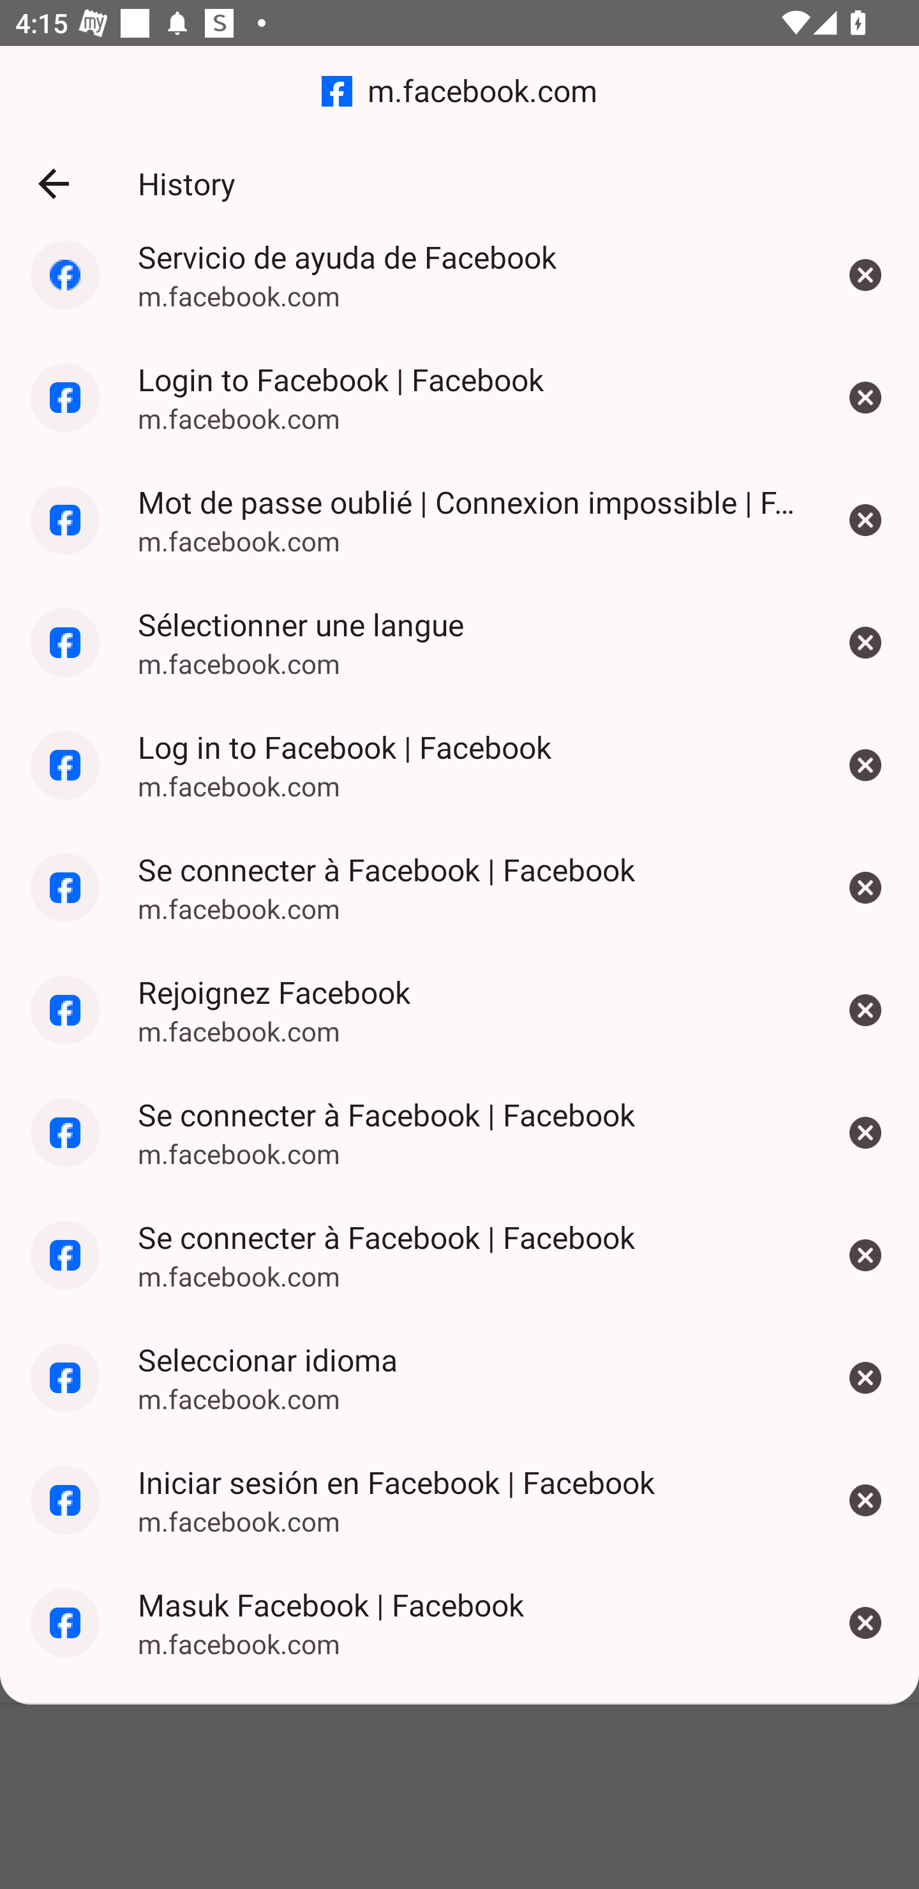  I want to click on Servicio de ayuda de Facebook Remove, so click(865, 283).